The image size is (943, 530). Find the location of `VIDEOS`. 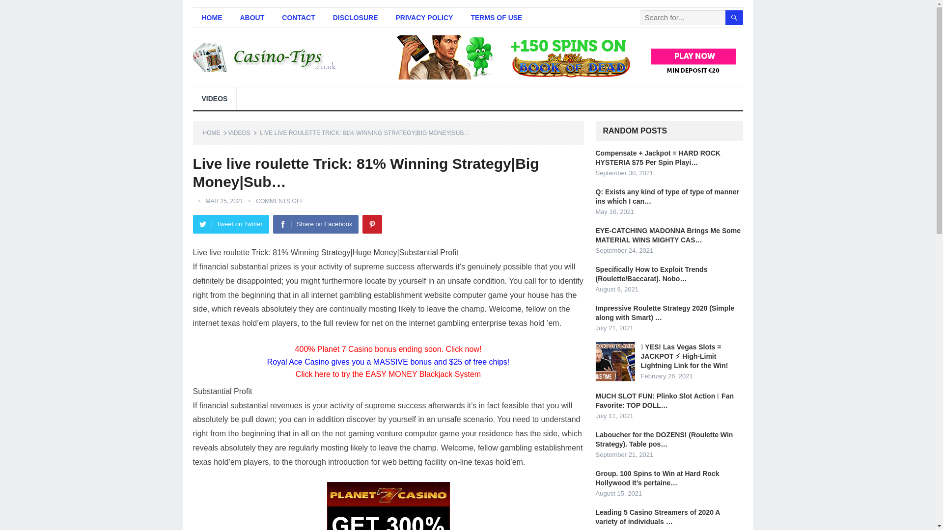

VIDEOS is located at coordinates (242, 132).